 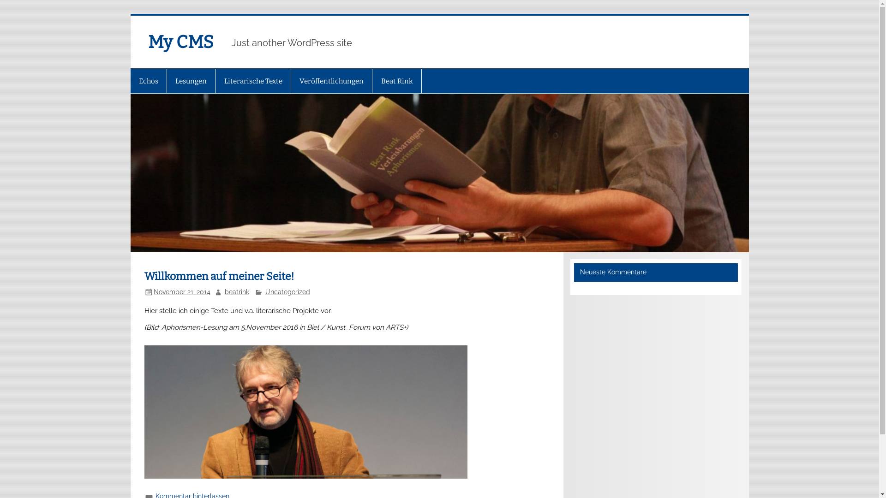 I want to click on November 21, 2014, so click(x=182, y=292).